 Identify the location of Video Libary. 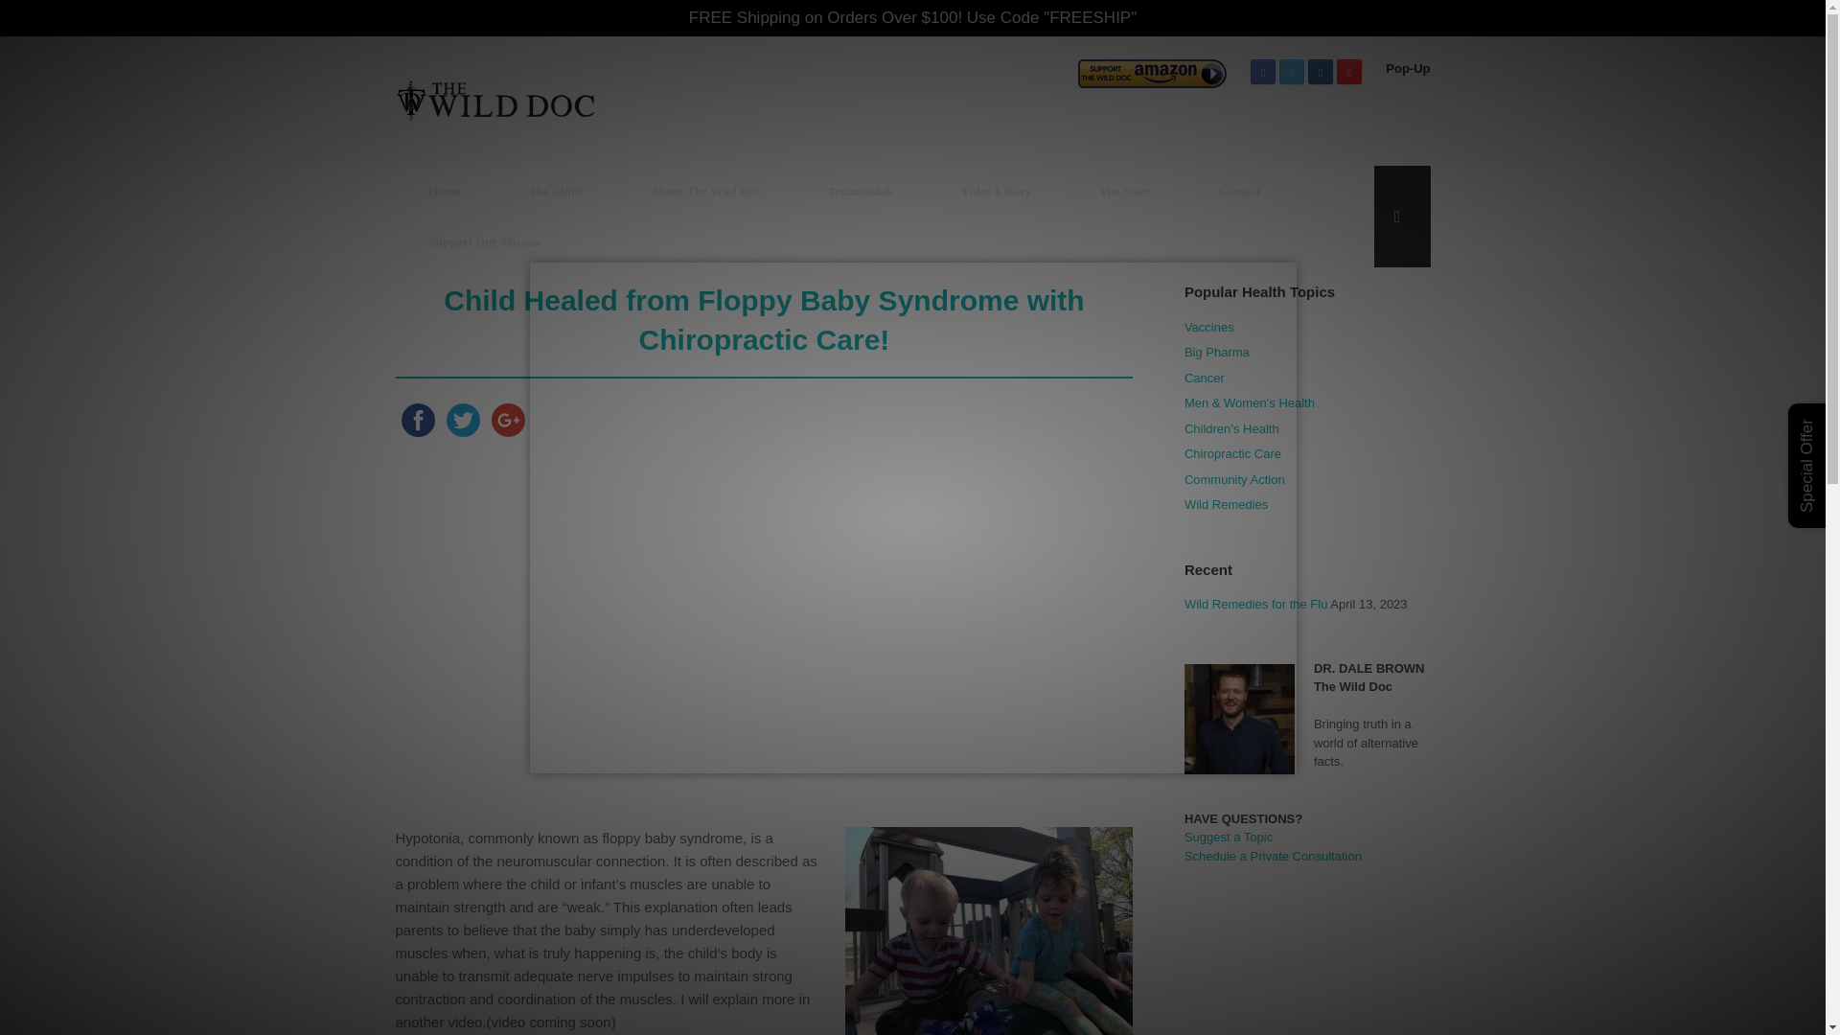
(996, 190).